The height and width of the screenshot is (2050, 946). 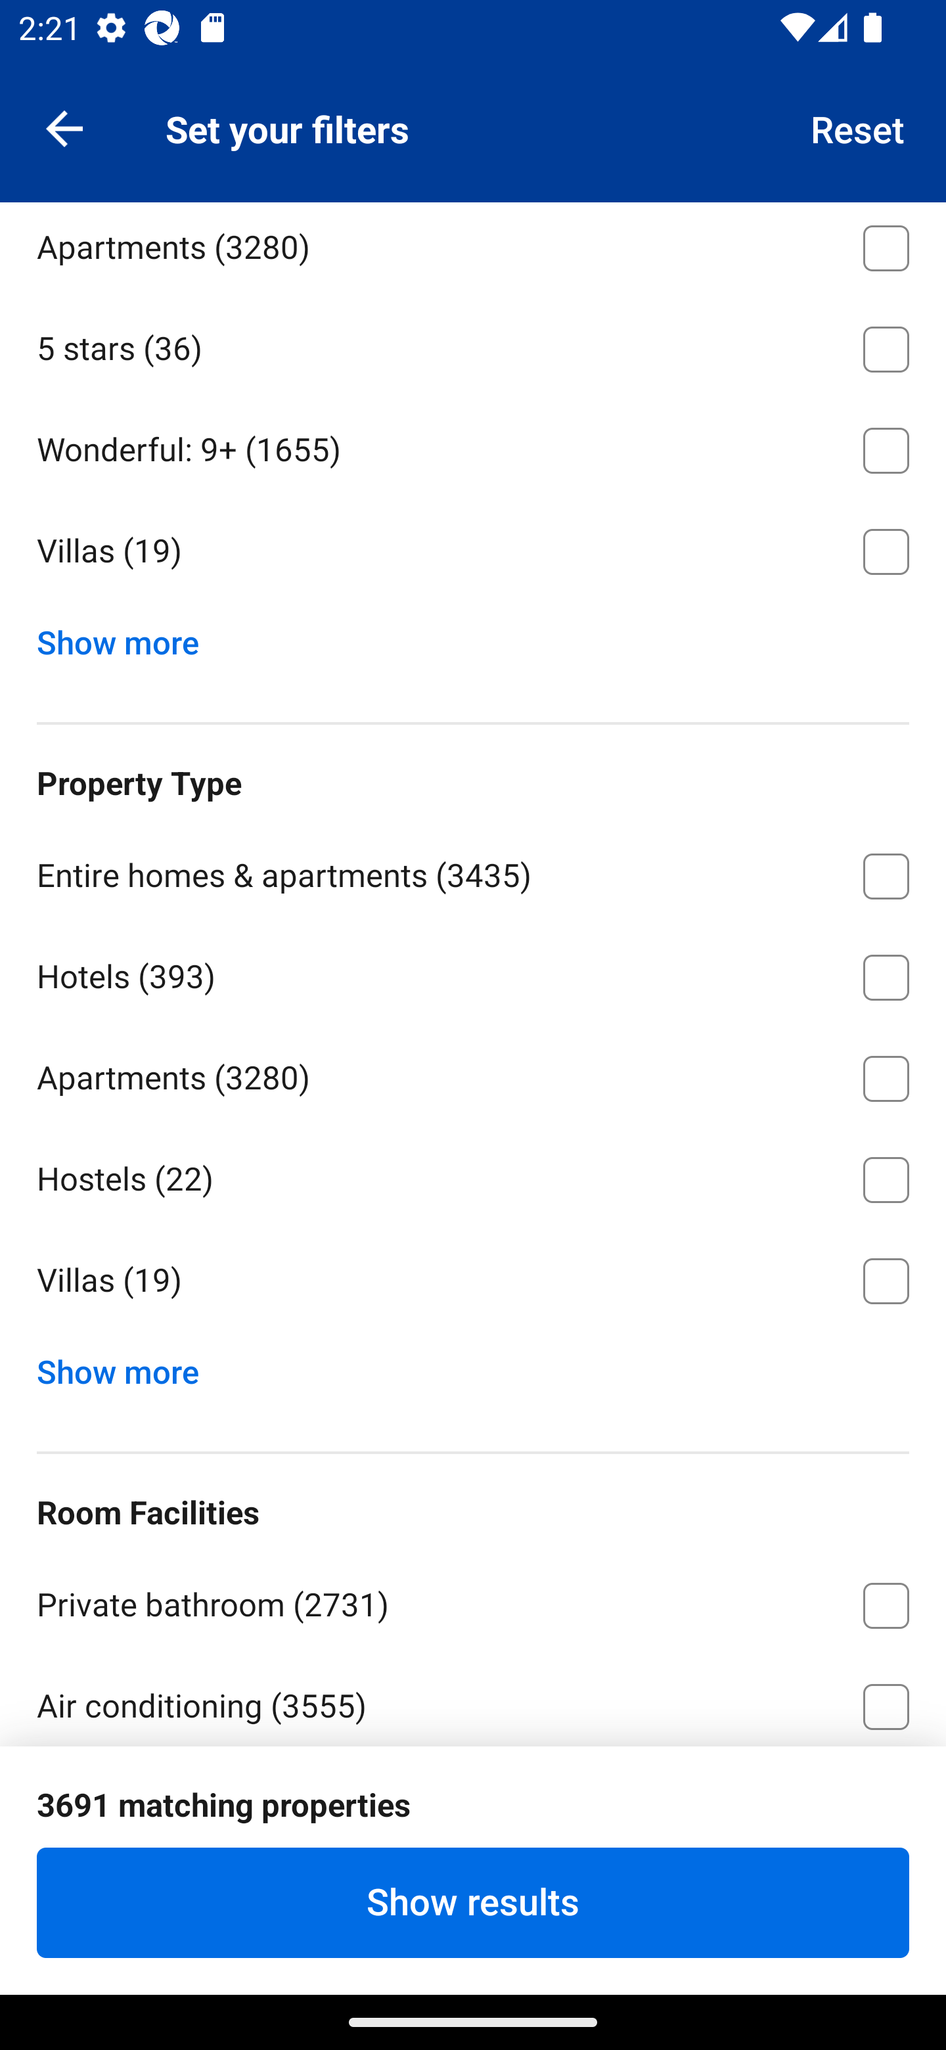 I want to click on Hotels ⁦(393), so click(x=473, y=142).